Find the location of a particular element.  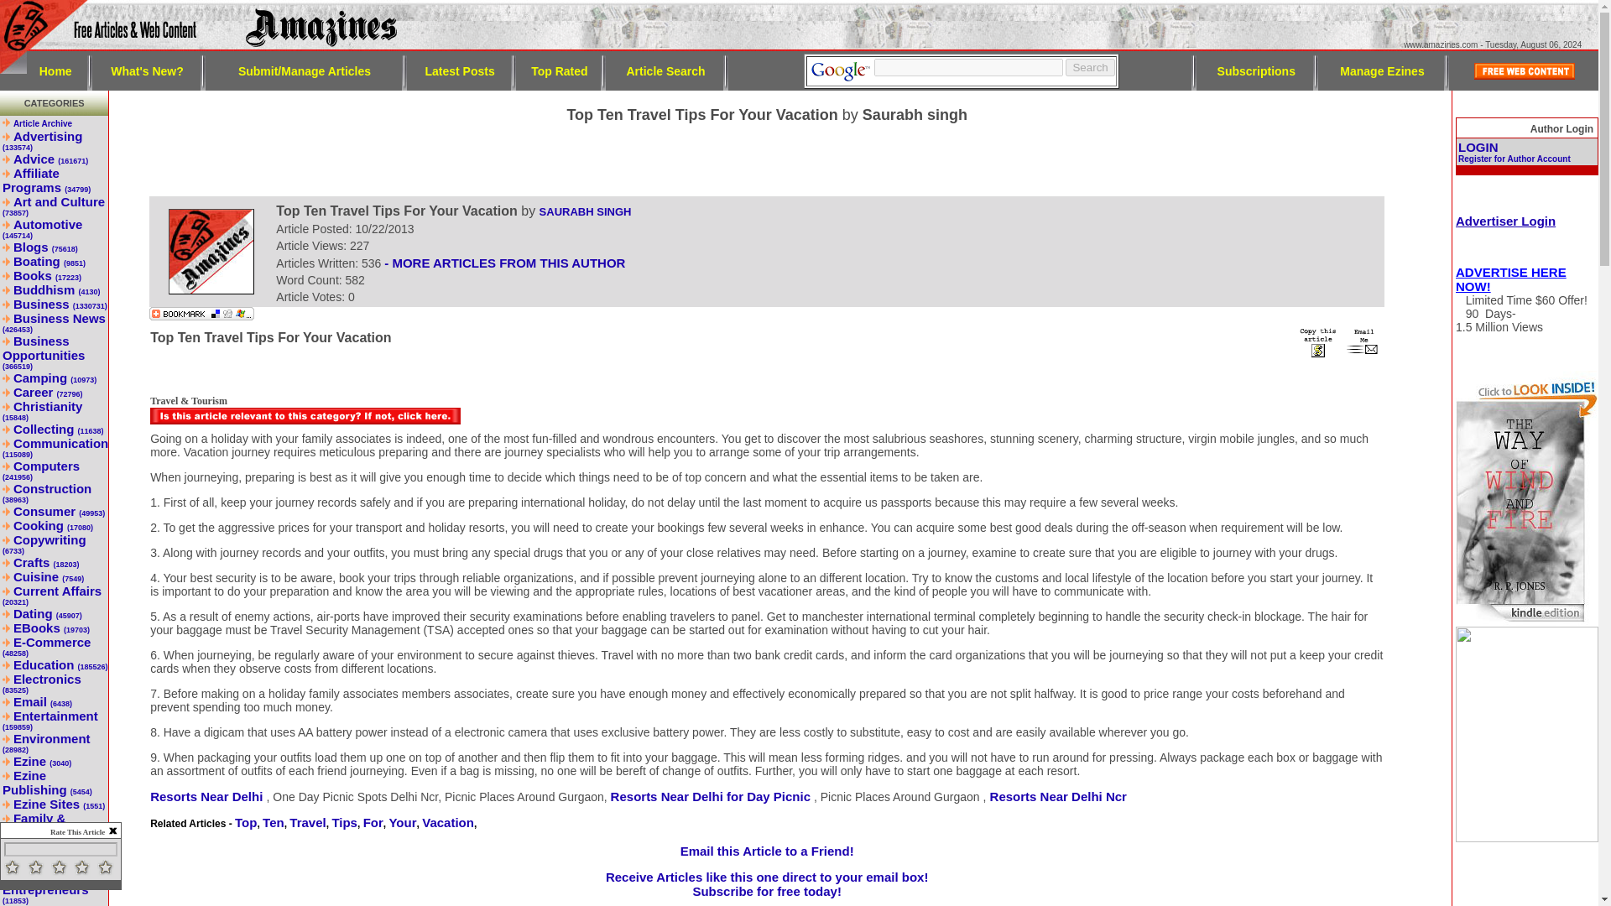

Latest Posts is located at coordinates (460, 70).